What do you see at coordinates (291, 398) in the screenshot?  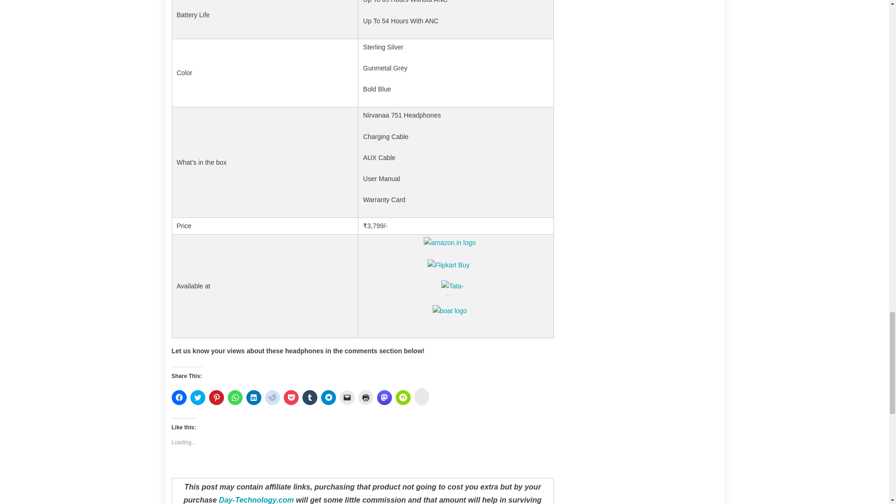 I see `Click to share on Pocket` at bounding box center [291, 398].